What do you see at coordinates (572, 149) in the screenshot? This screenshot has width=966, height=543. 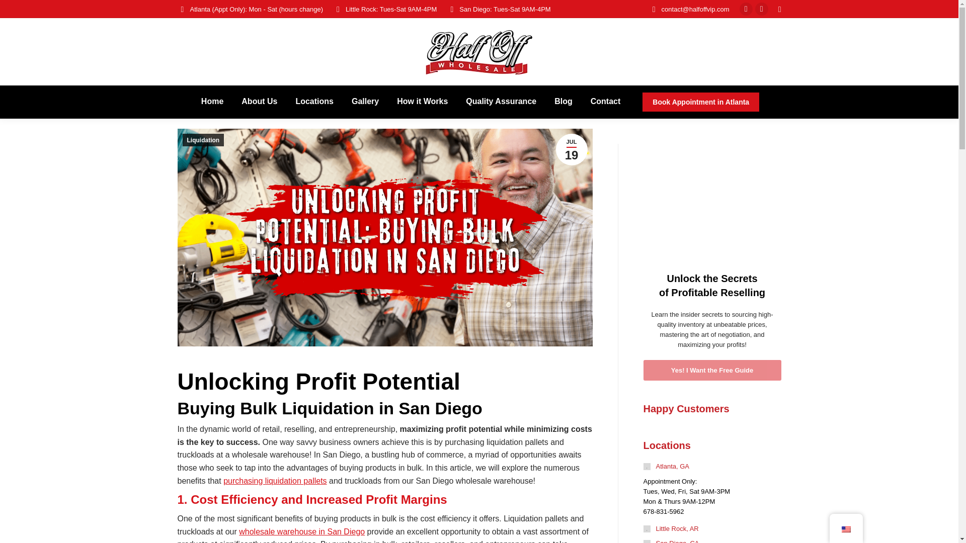 I see `1:49 pm` at bounding box center [572, 149].